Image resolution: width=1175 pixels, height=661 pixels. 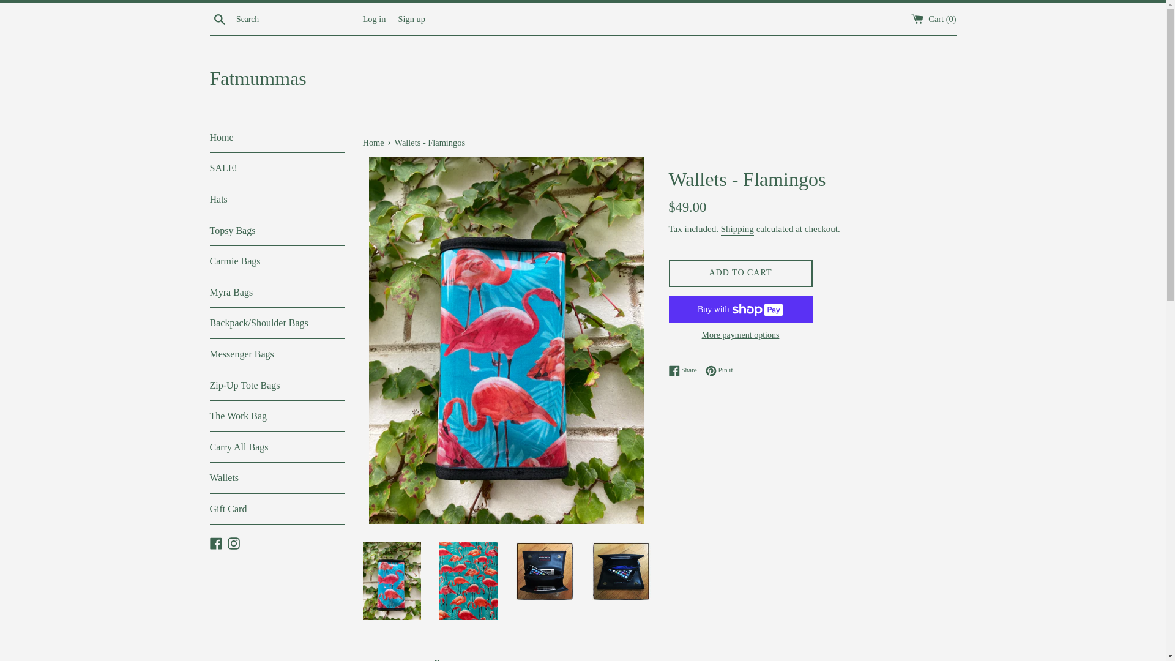 I want to click on Shipping, so click(x=737, y=230).